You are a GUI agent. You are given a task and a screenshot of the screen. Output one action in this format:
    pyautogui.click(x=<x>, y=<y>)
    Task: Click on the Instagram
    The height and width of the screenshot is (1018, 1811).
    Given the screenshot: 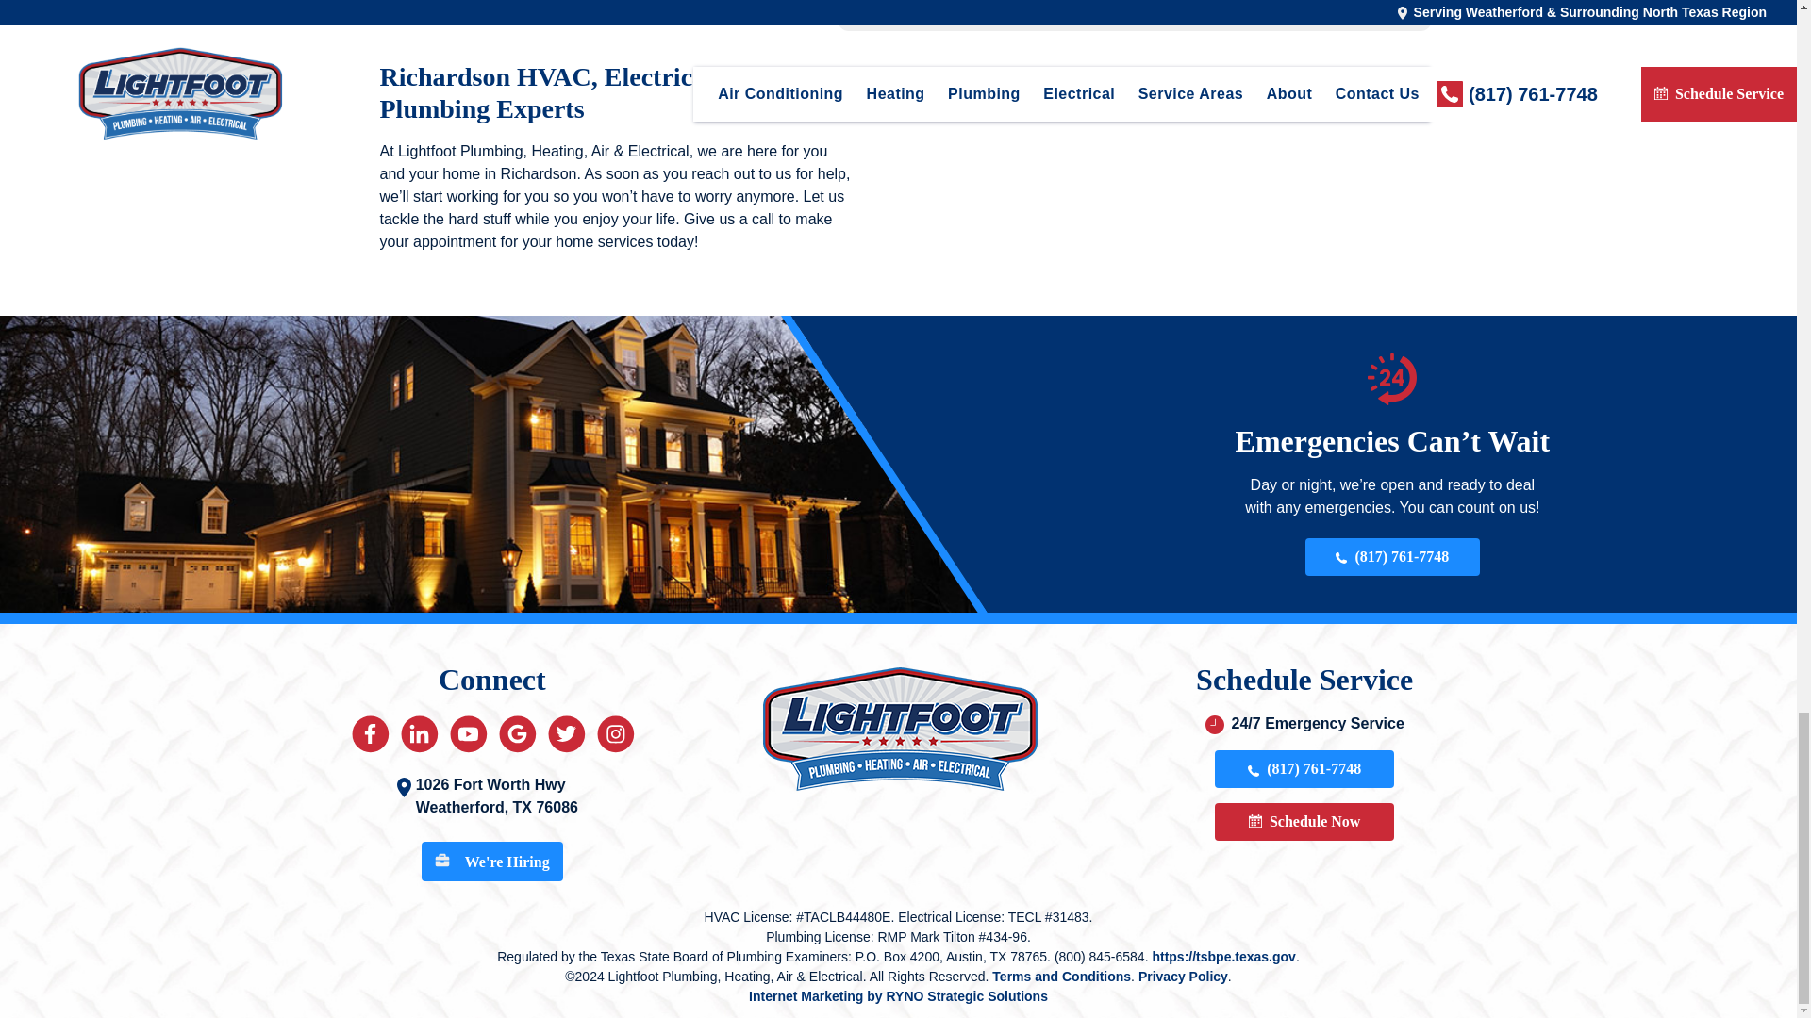 What is the action you would take?
    pyautogui.click(x=614, y=733)
    